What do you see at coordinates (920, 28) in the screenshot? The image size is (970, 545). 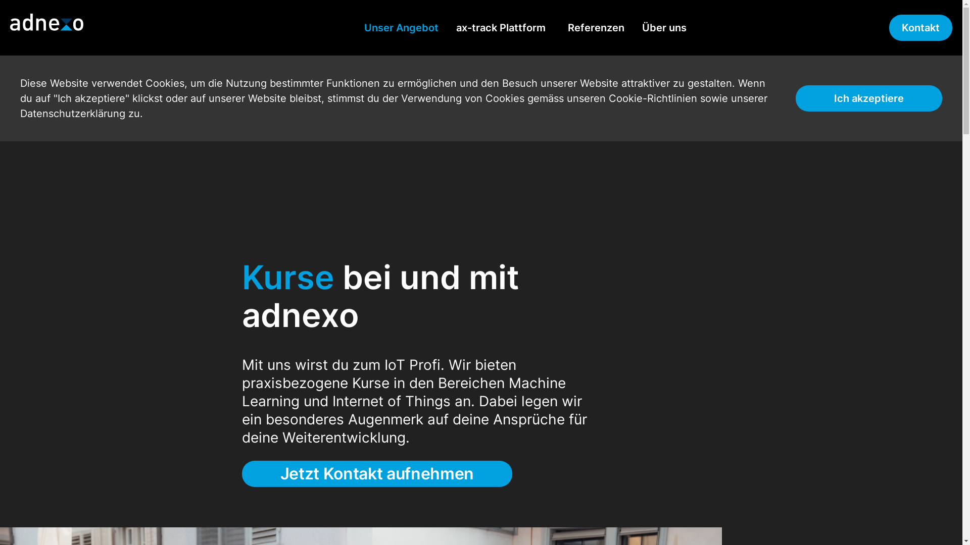 I see `Kontakt` at bounding box center [920, 28].